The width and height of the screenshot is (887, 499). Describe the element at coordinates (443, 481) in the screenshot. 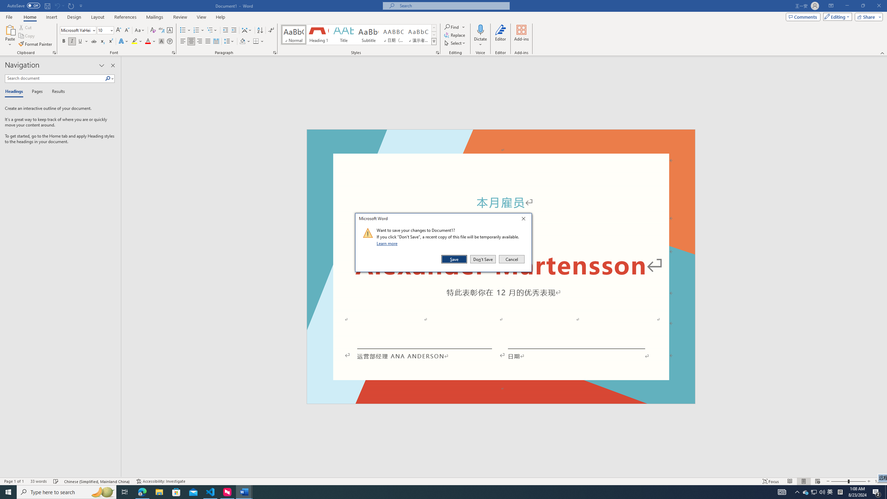

I see `Class: MsoCommandBar` at that location.